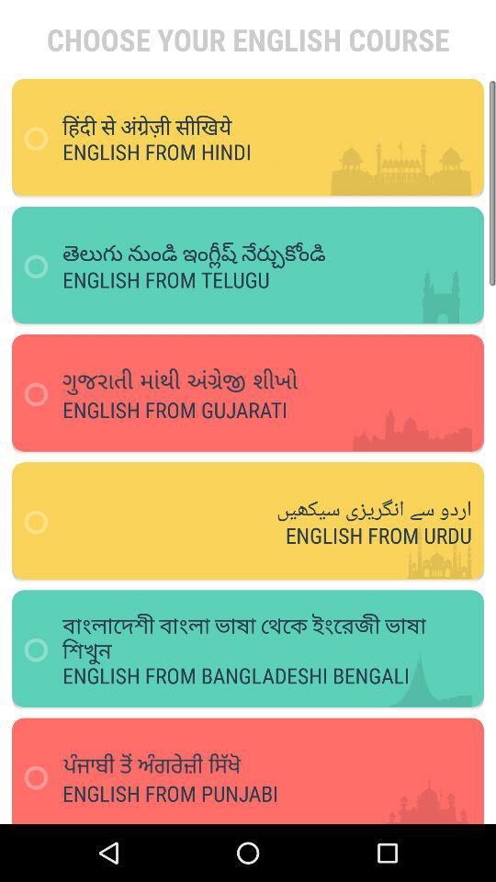 Image resolution: width=496 pixels, height=882 pixels. I want to click on click on radio button which is left of english from bangladeshi bengali, so click(41, 650).